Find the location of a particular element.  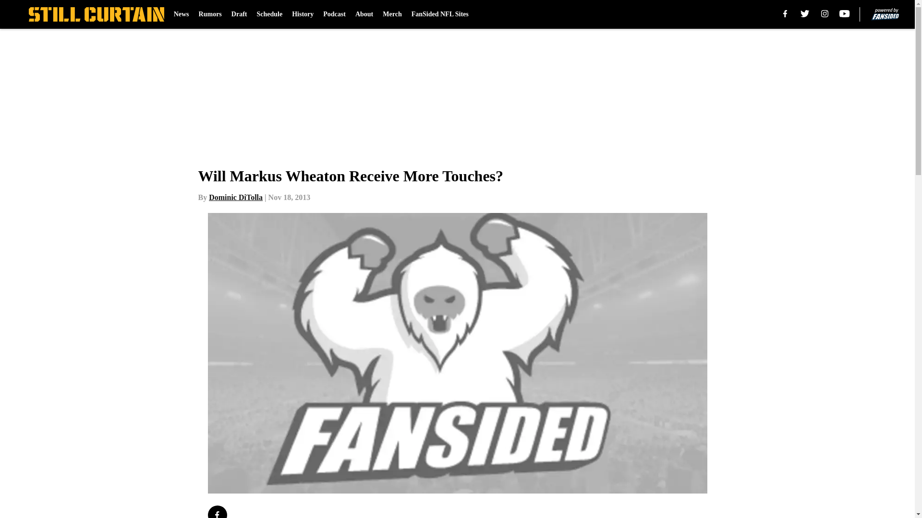

News is located at coordinates (182, 14).